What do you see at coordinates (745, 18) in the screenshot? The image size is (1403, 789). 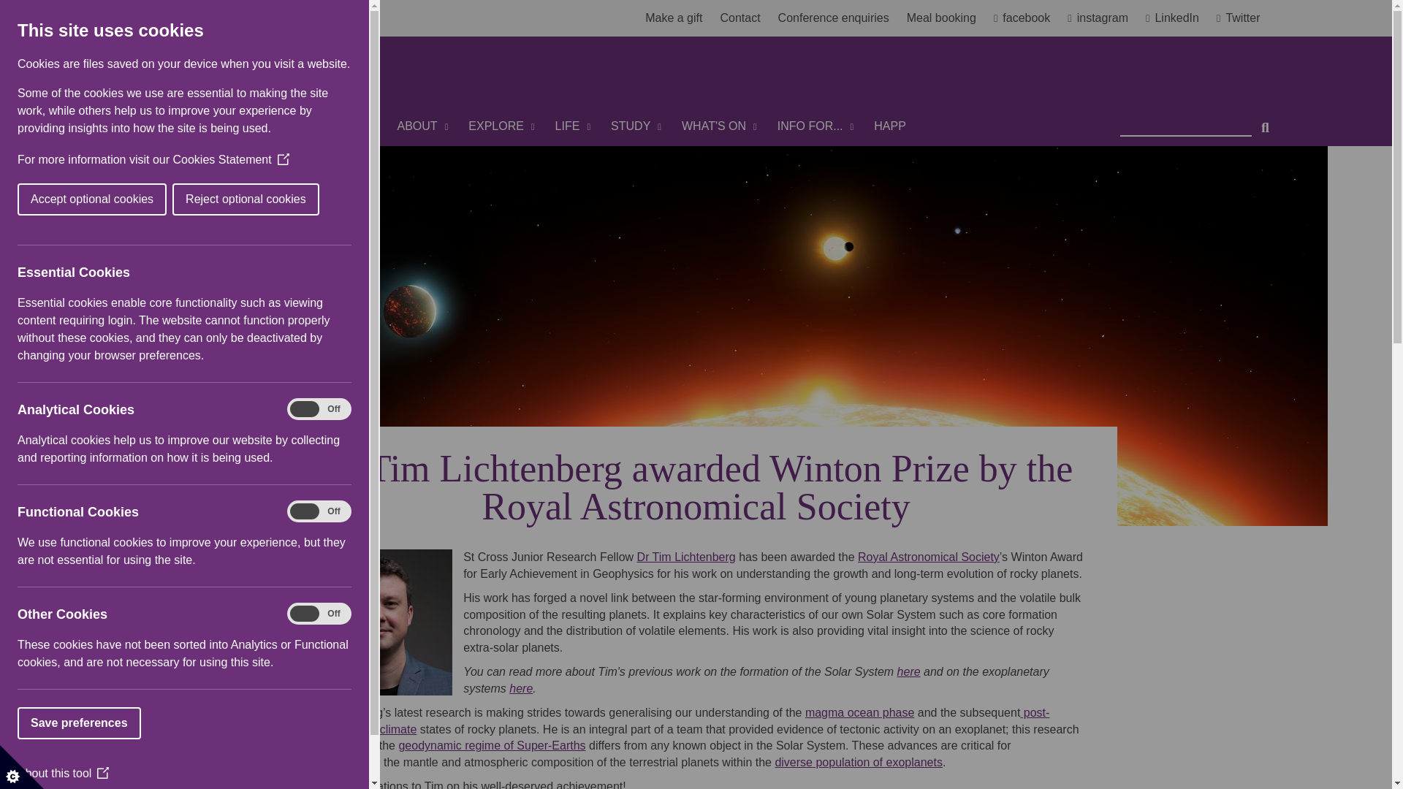 I see `Contact` at bounding box center [745, 18].